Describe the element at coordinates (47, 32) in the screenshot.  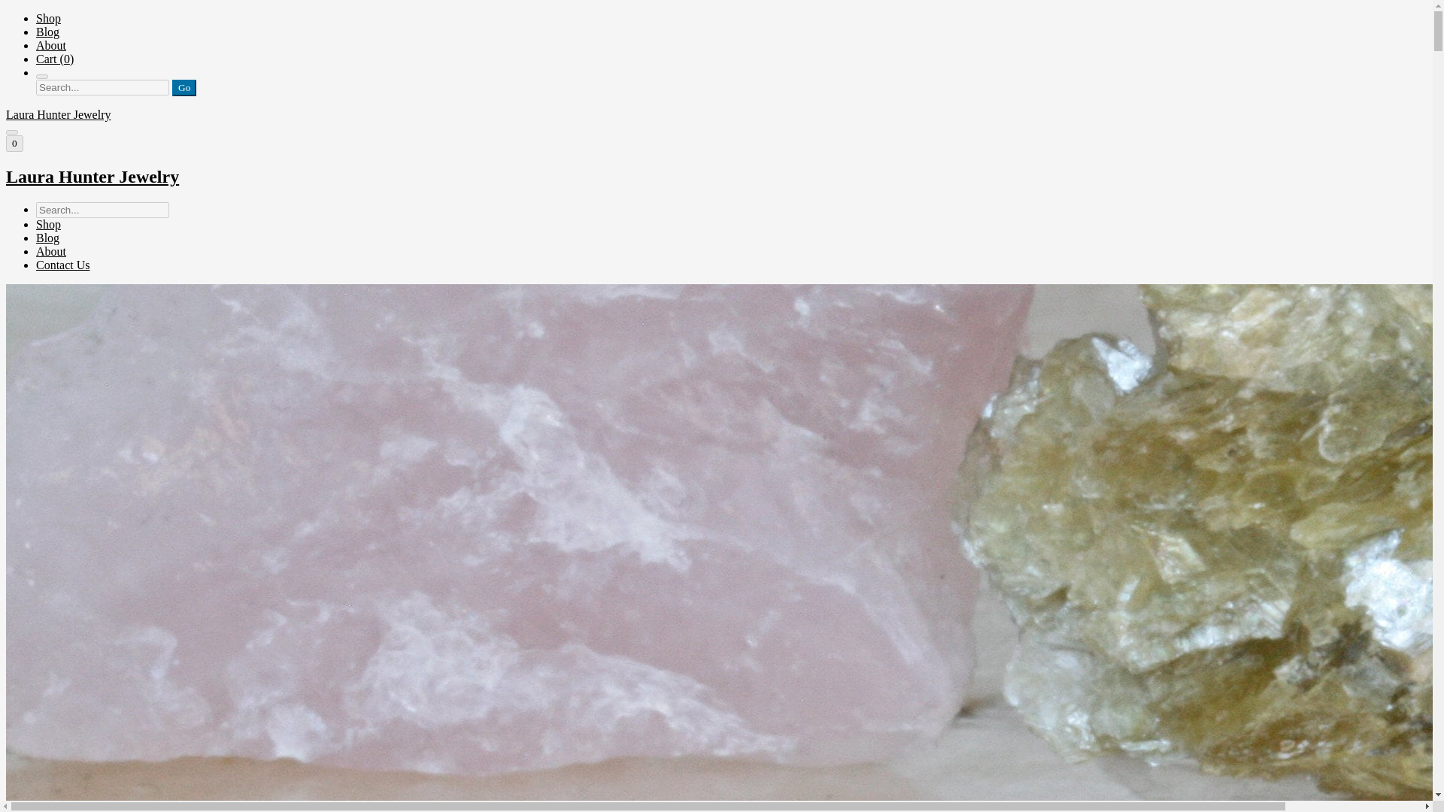
I see `Blog` at that location.